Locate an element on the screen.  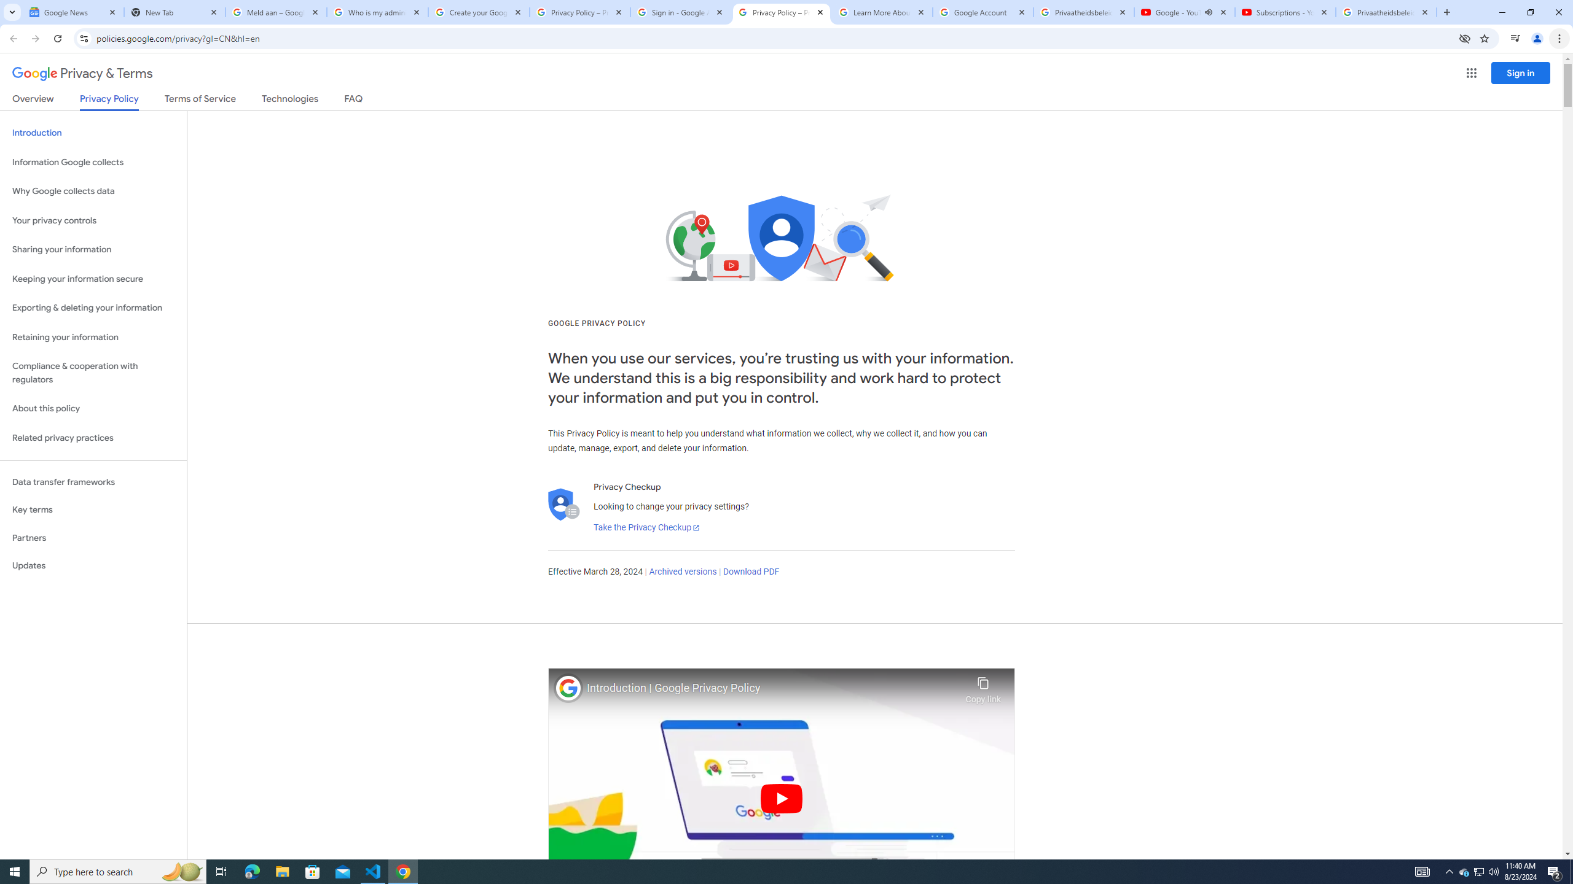
Who is my administrator? - Google Account Help is located at coordinates (377, 12).